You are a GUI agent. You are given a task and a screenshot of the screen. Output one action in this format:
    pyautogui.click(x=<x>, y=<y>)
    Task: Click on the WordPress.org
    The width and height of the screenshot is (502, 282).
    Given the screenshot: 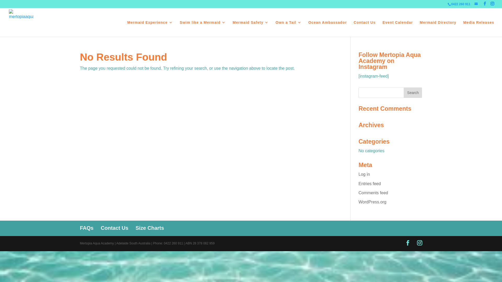 What is the action you would take?
    pyautogui.click(x=372, y=202)
    